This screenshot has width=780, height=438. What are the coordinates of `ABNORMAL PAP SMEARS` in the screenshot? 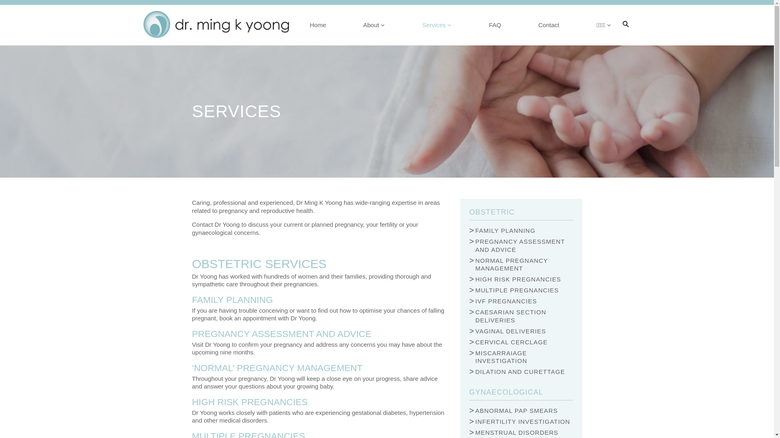 It's located at (521, 411).